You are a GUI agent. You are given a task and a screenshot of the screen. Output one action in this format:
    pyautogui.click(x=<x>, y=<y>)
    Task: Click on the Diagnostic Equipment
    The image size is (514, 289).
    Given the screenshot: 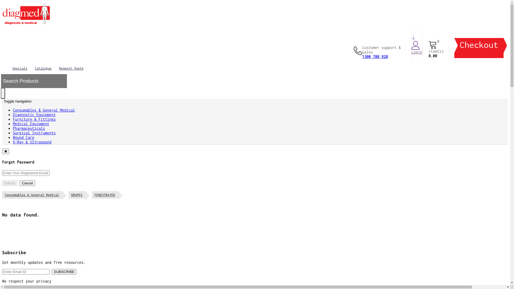 What is the action you would take?
    pyautogui.click(x=34, y=115)
    